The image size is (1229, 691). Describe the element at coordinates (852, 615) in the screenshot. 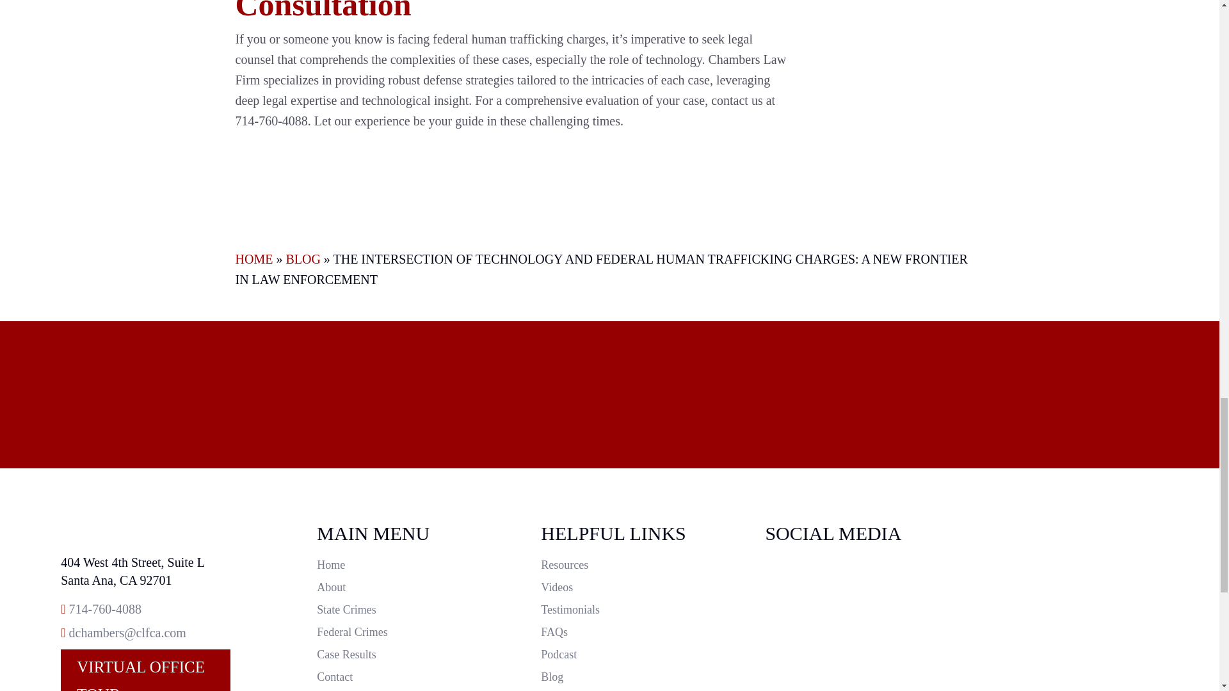

I see `Facebook` at that location.